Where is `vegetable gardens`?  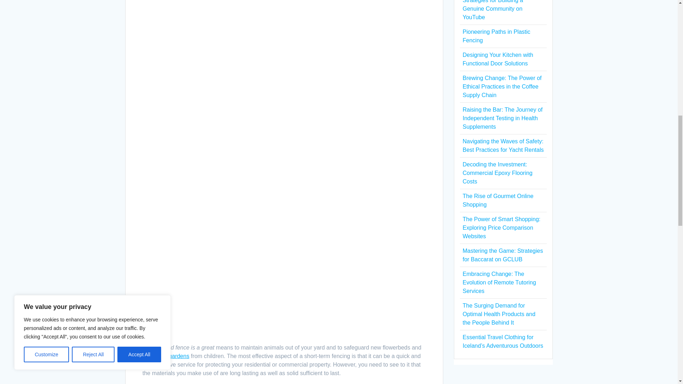 vegetable gardens is located at coordinates (165, 356).